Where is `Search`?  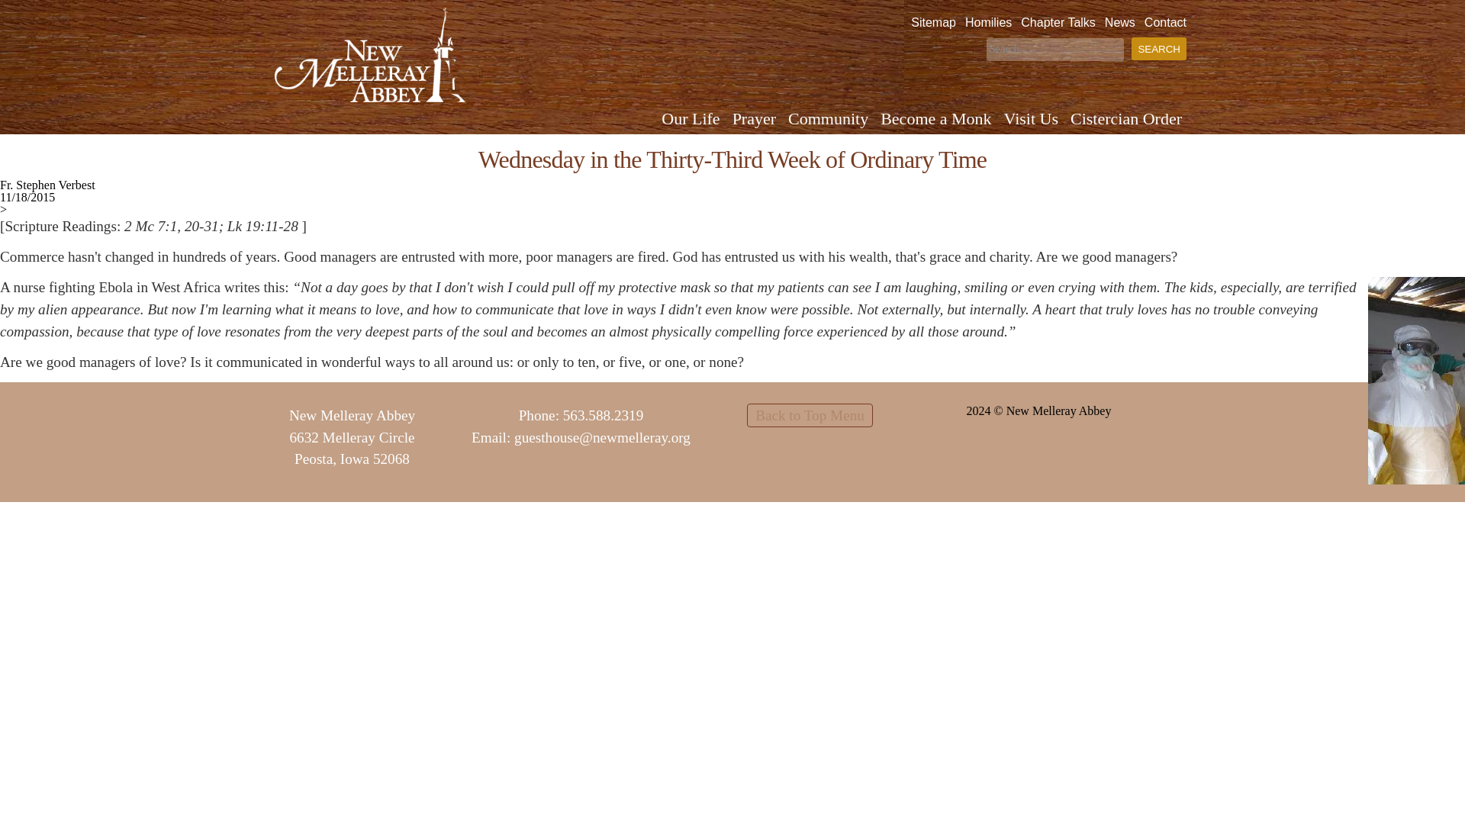 Search is located at coordinates (1158, 48).